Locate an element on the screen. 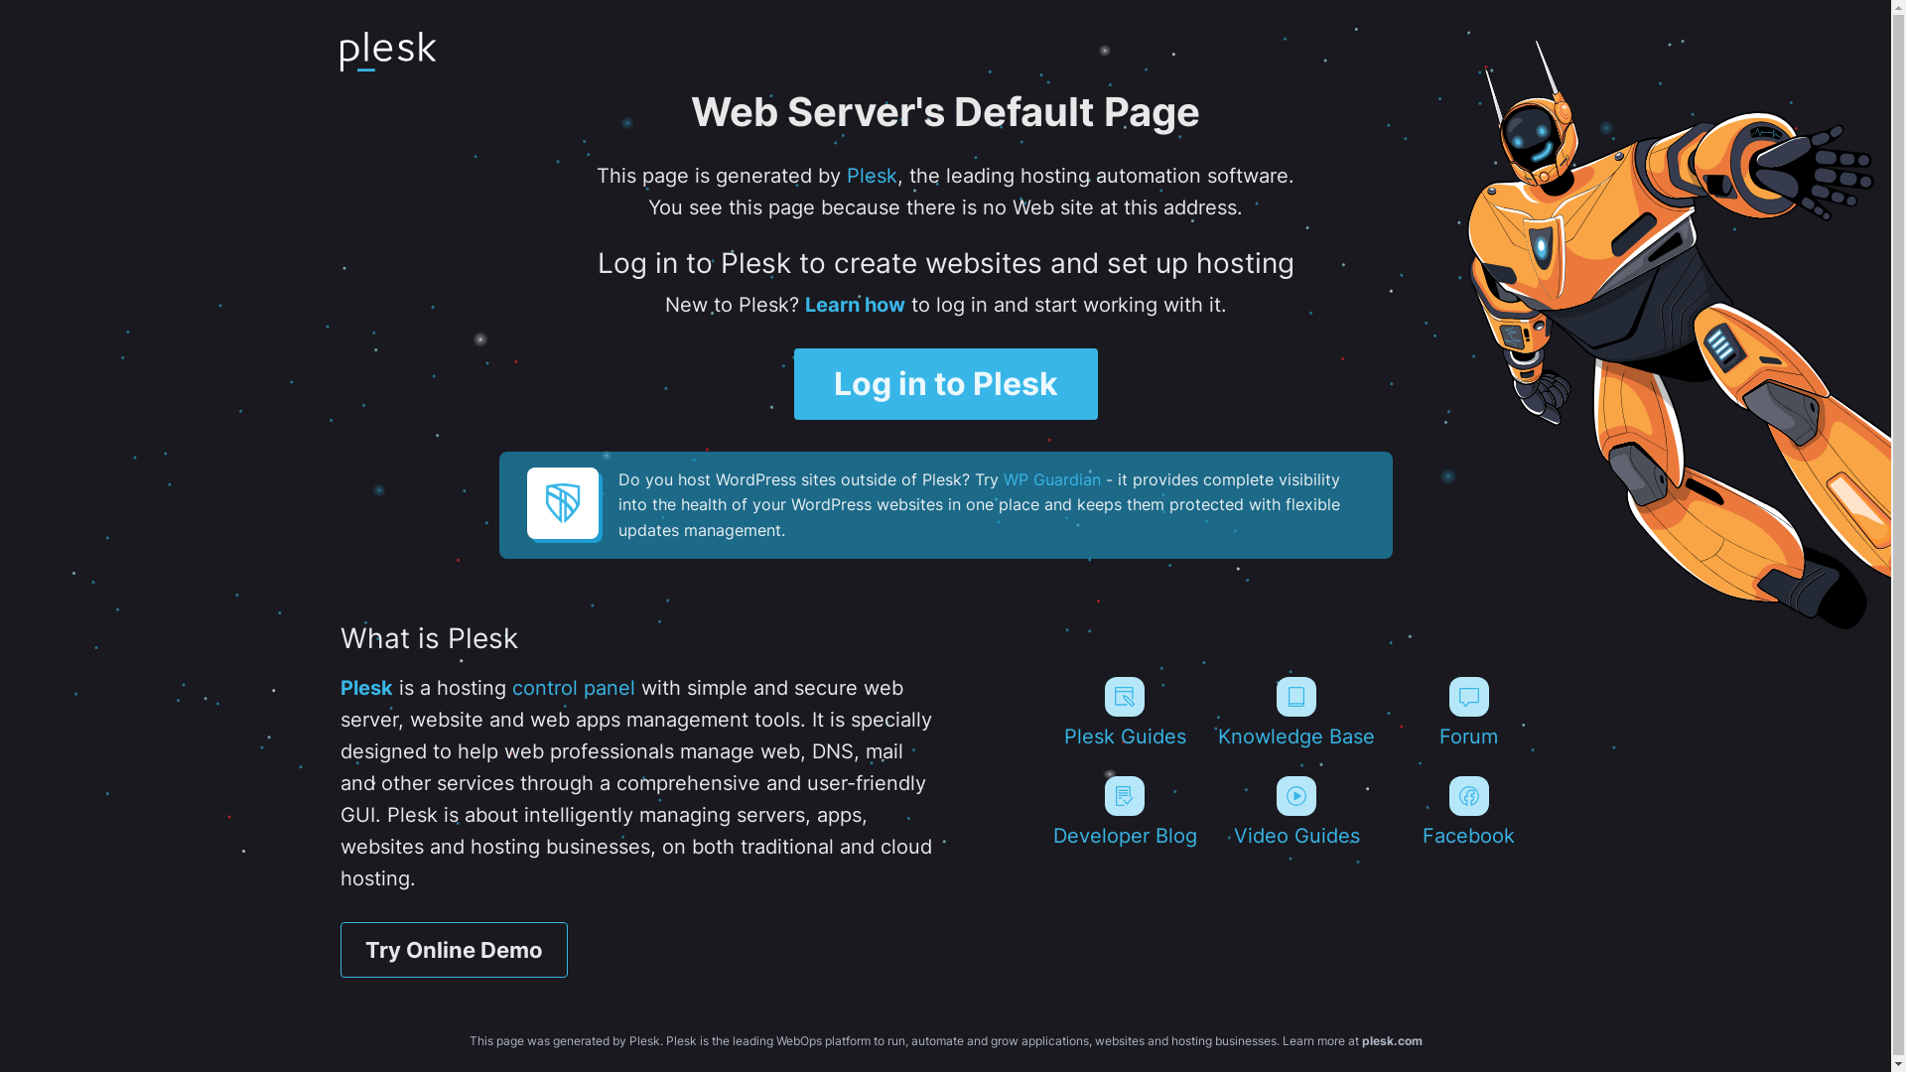 The width and height of the screenshot is (1906, 1072). Learn how is located at coordinates (854, 305).